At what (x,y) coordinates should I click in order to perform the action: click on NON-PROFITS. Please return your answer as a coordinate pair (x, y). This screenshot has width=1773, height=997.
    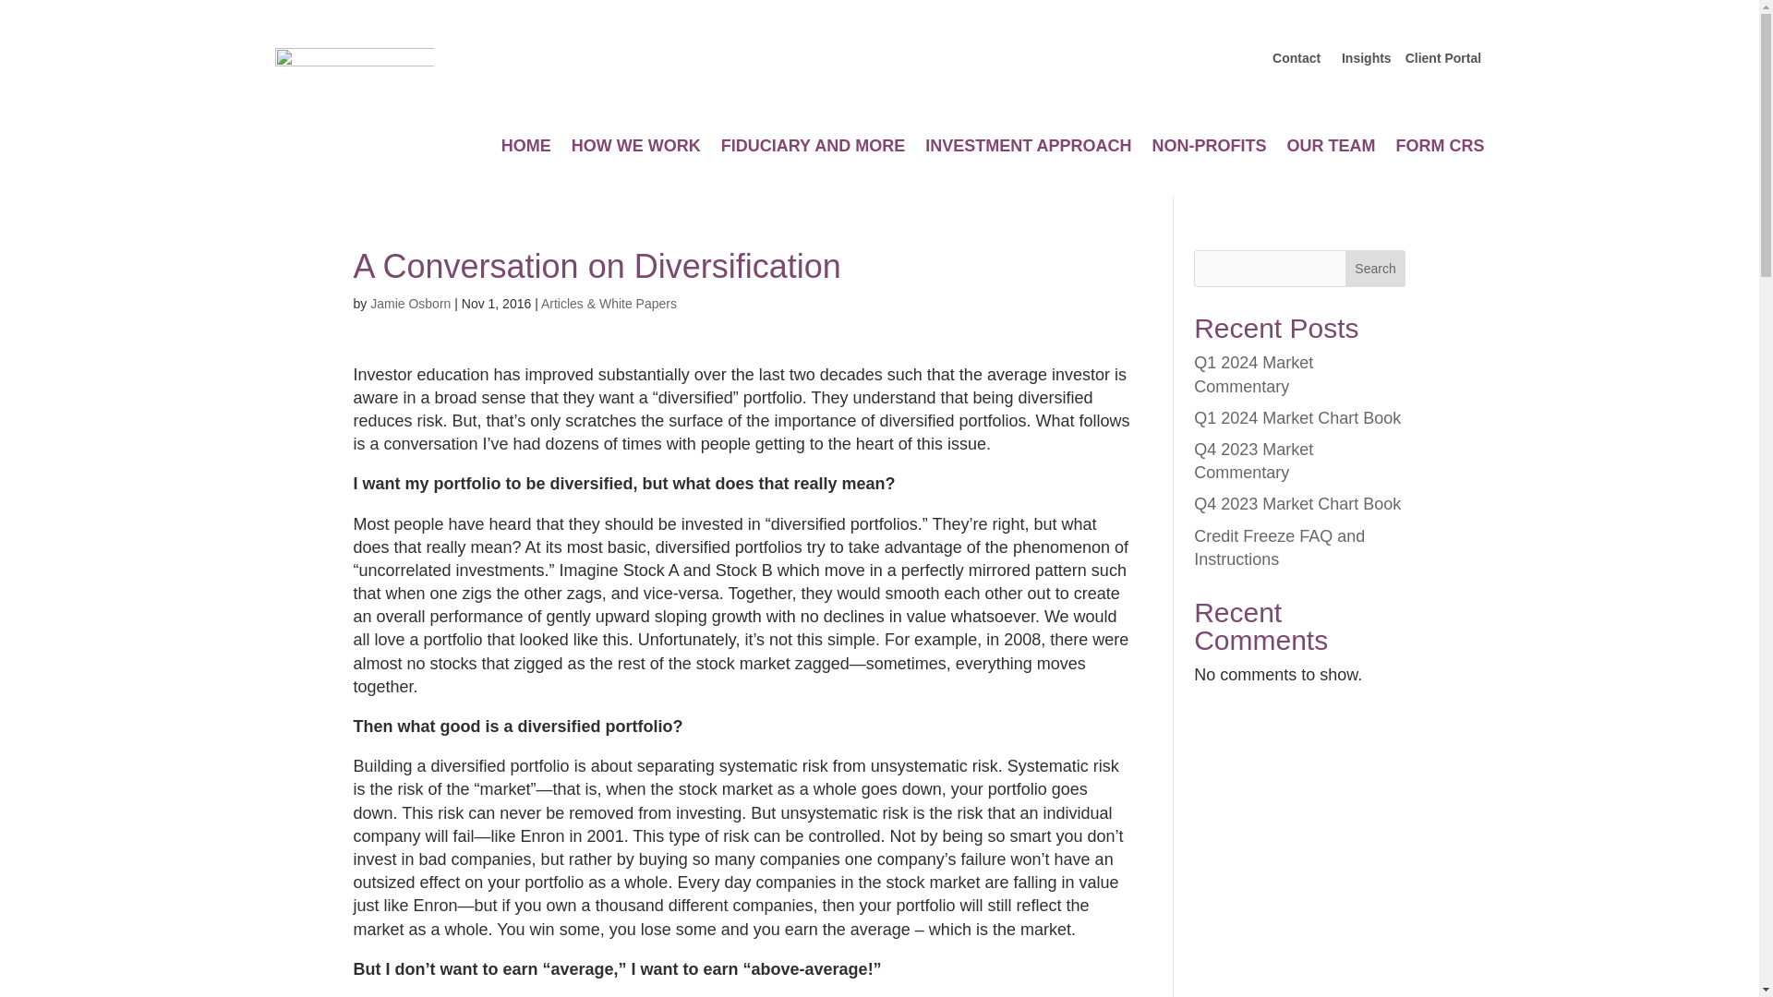
    Looking at the image, I should click on (1210, 150).